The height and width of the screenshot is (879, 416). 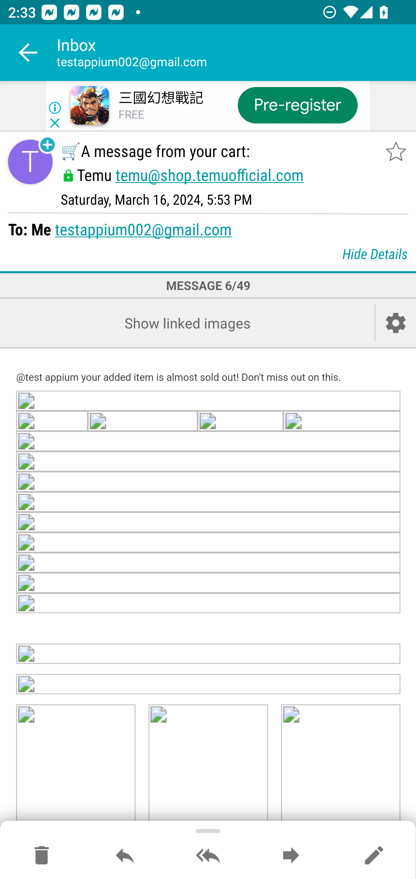 I want to click on Show linked images, so click(x=187, y=323).